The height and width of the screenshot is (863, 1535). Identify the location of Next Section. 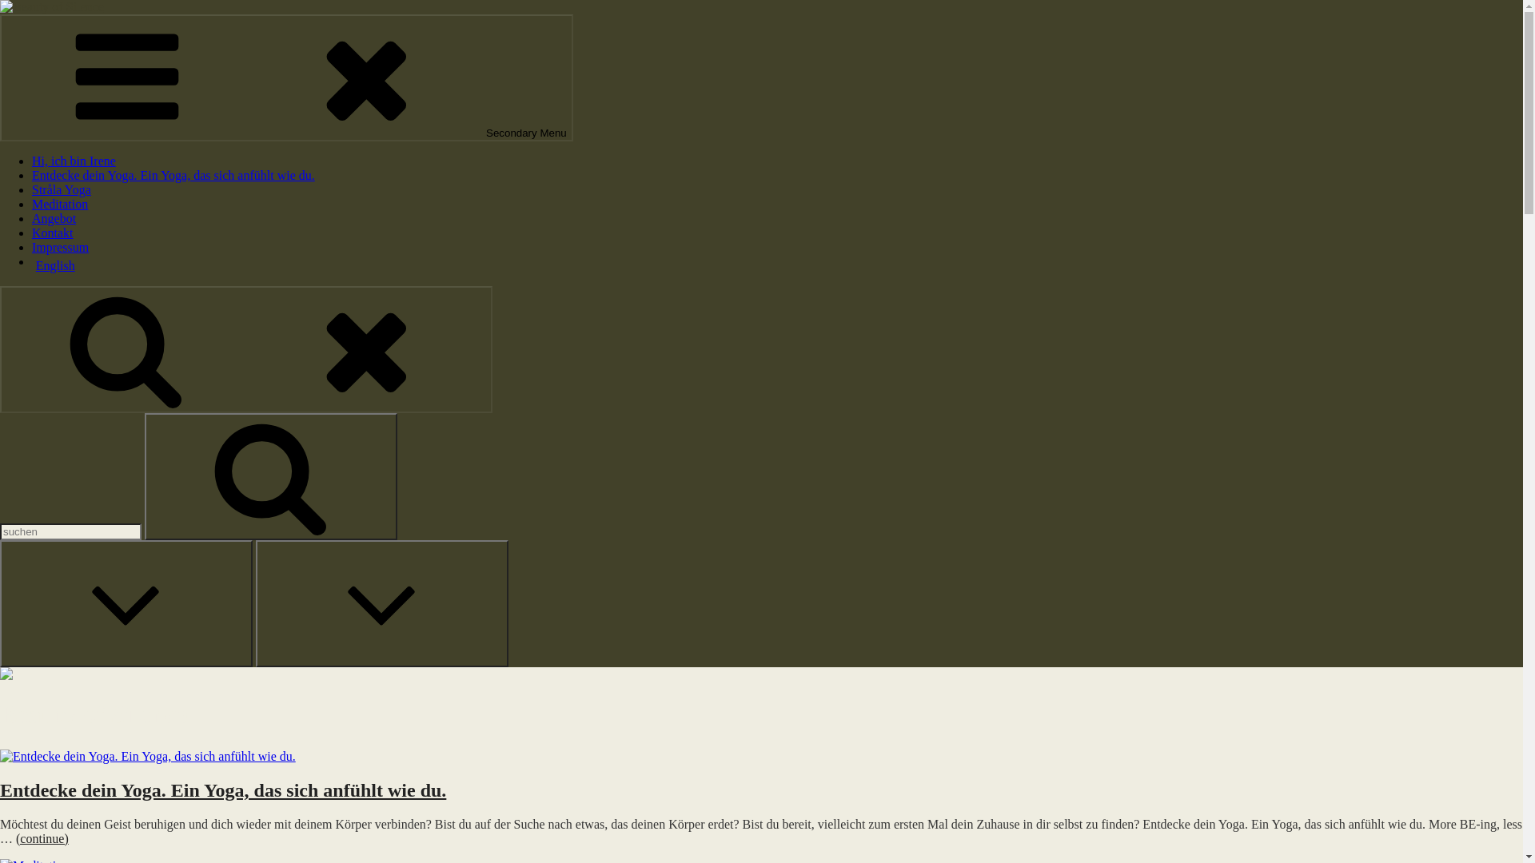
(382, 604).